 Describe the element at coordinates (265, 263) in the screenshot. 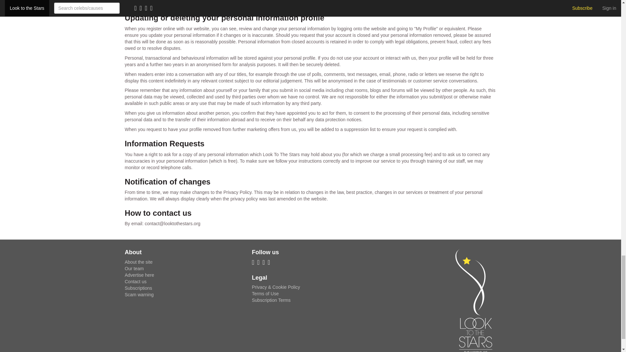

I see `Twitter` at that location.